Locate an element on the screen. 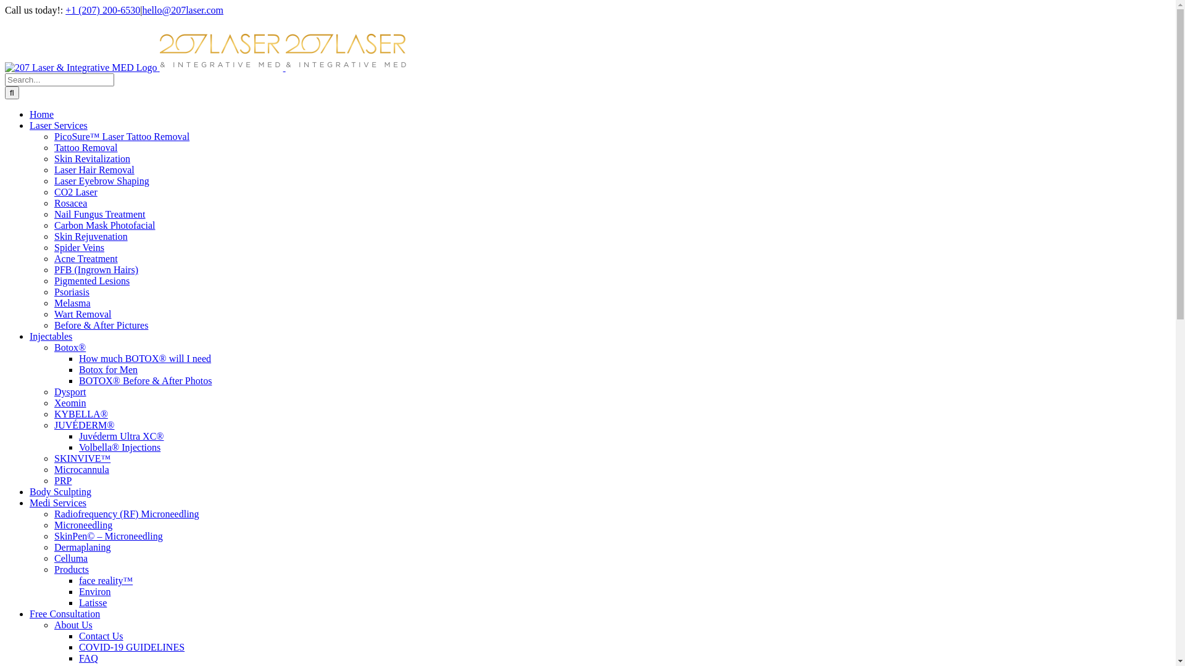 The width and height of the screenshot is (1185, 666). hello@207laser.com is located at coordinates (183, 10).